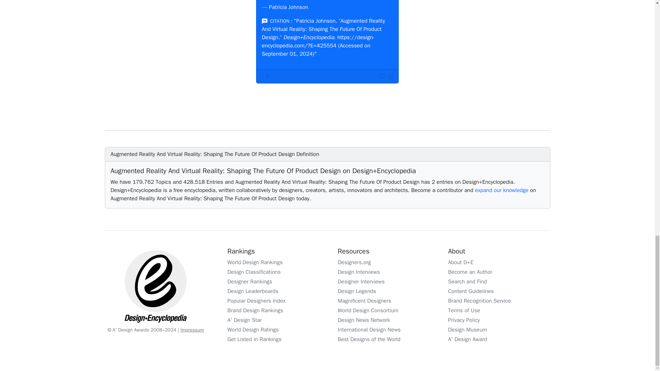 The width and height of the screenshot is (660, 371). Describe the element at coordinates (471, 291) in the screenshot. I see `Content Guidelines` at that location.